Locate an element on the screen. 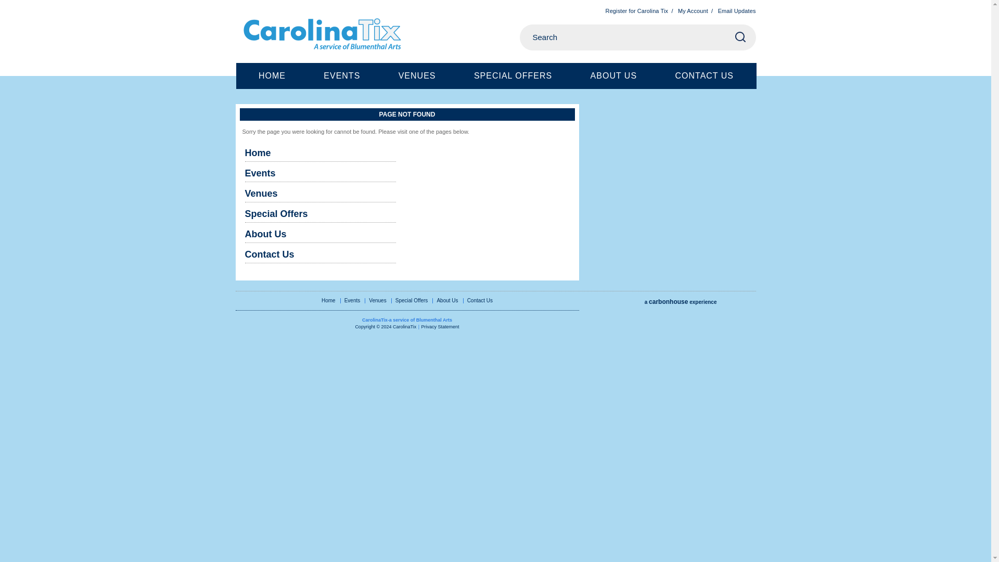 Image resolution: width=999 pixels, height=562 pixels. Special Offers is located at coordinates (320, 214).